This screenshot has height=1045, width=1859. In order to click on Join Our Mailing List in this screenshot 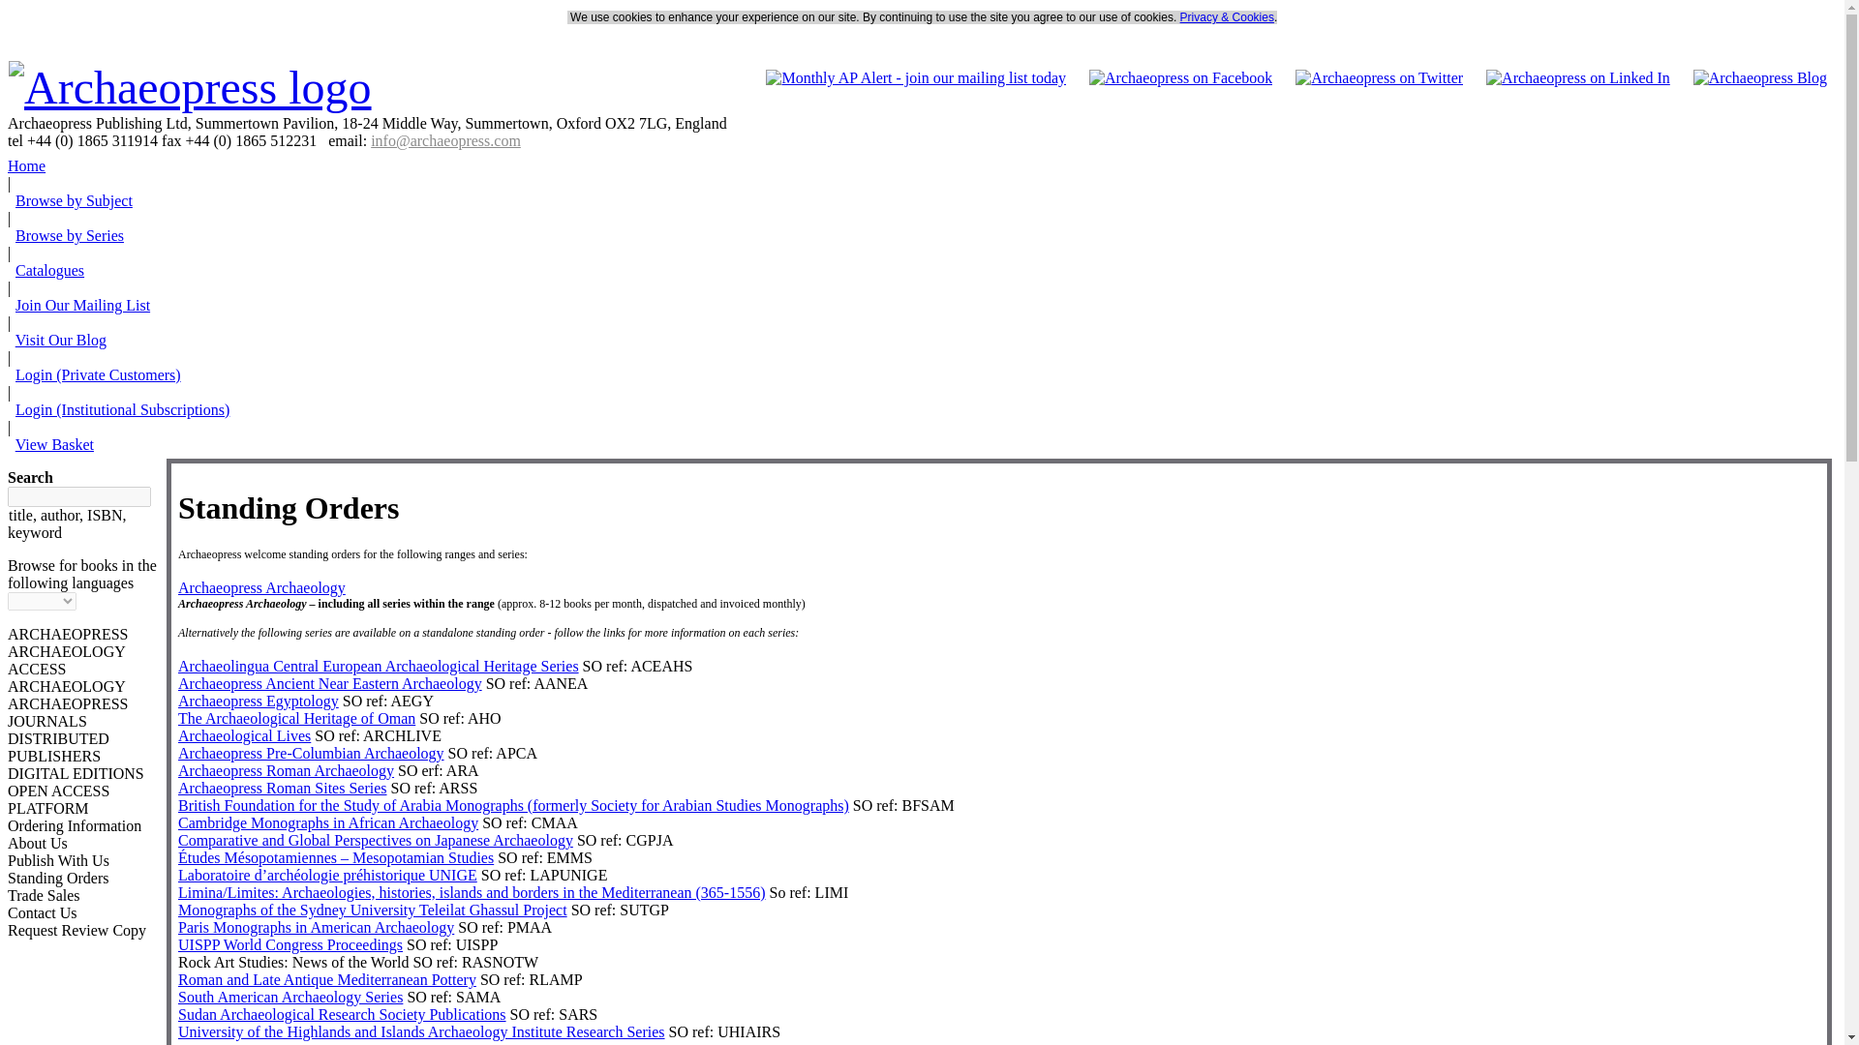, I will do `click(82, 305)`.